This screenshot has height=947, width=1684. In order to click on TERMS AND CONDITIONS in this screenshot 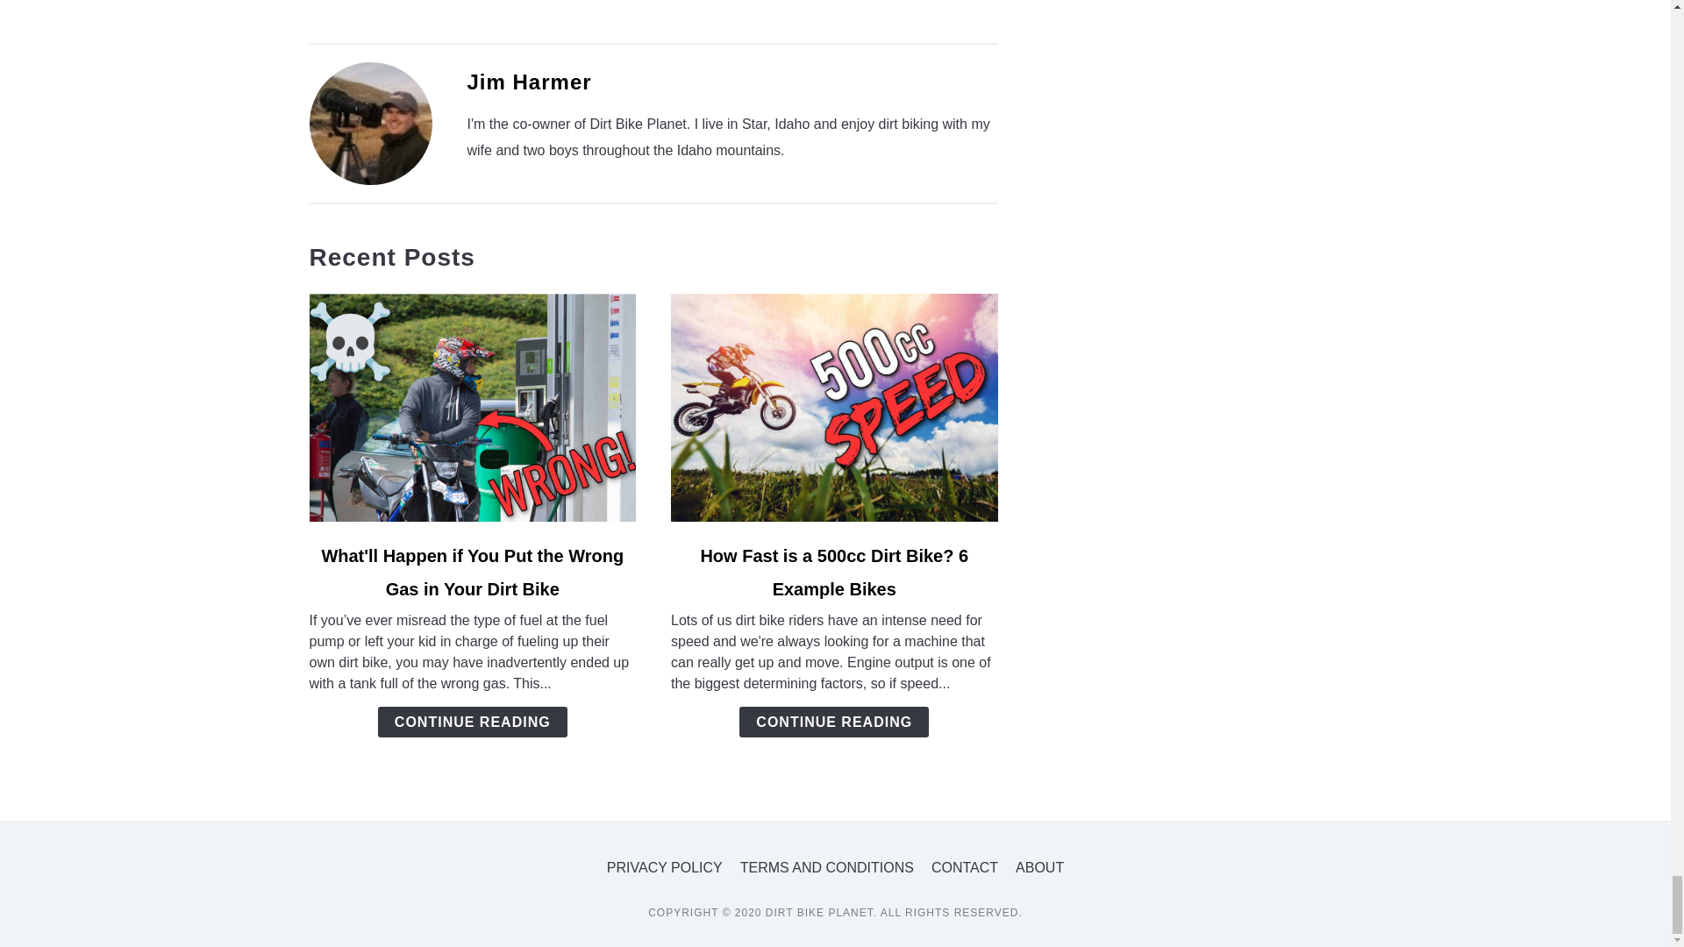, I will do `click(827, 866)`.